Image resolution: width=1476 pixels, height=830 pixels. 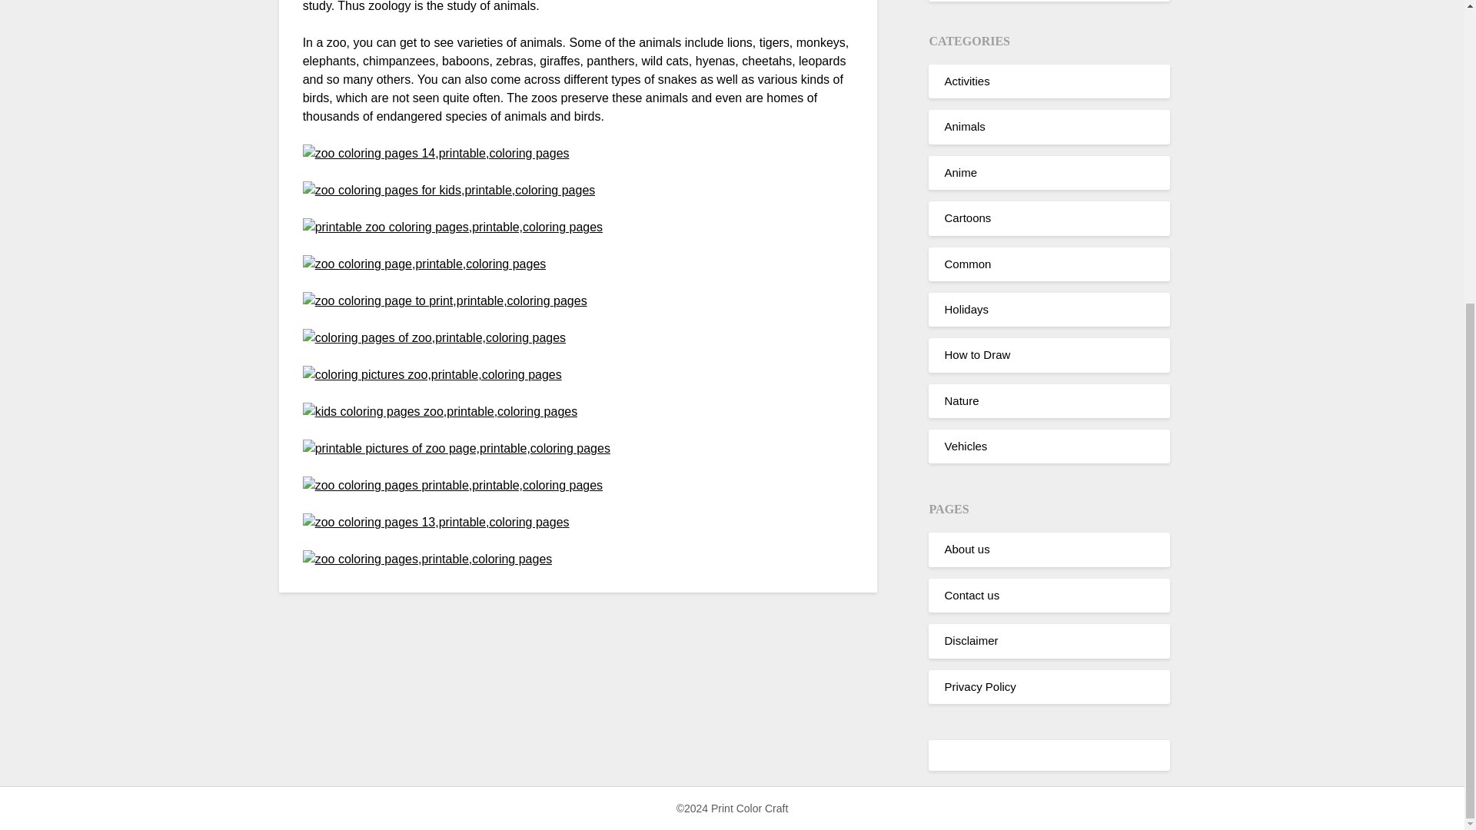 What do you see at coordinates (436, 523) in the screenshot?
I see `zoo coloring pages` at bounding box center [436, 523].